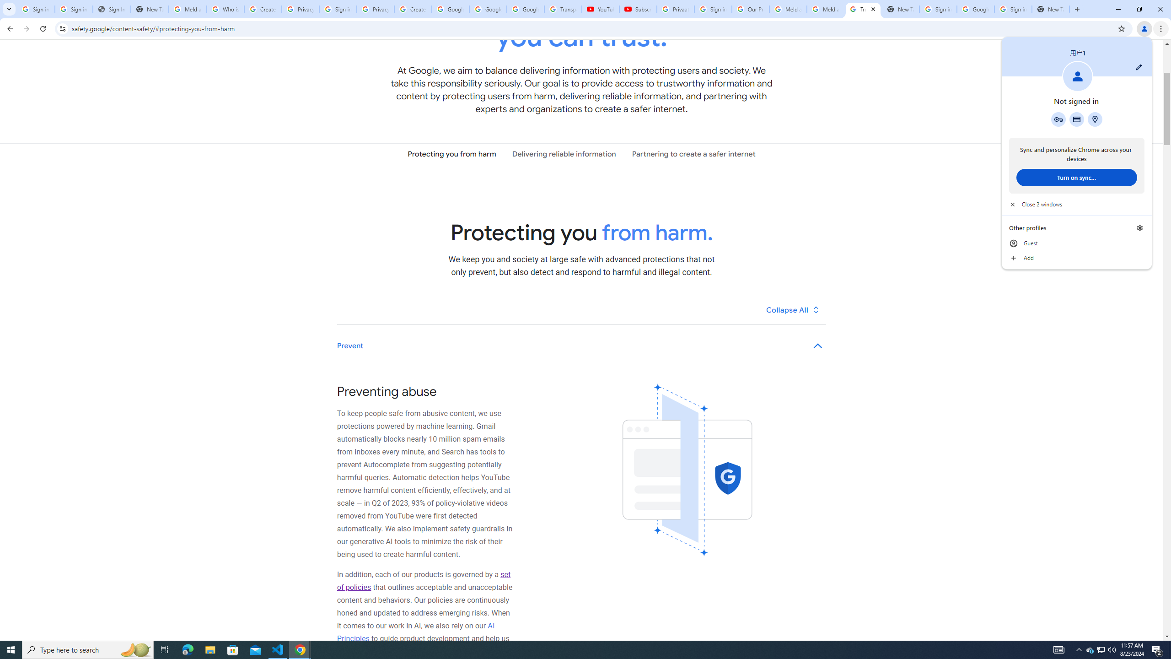 The image size is (1171, 659). I want to click on set of policies, so click(424, 581).